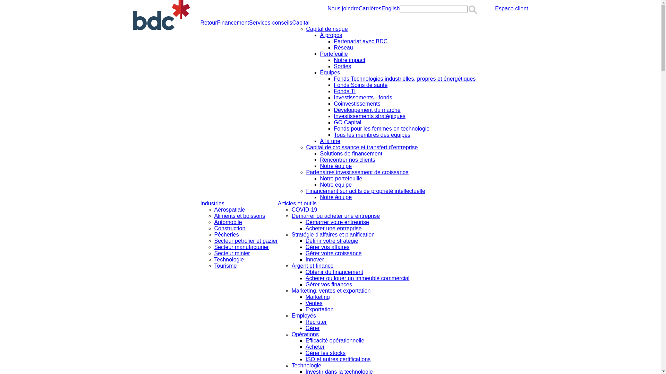 The width and height of the screenshot is (666, 374). I want to click on Partenariat avec BDC, so click(361, 42).